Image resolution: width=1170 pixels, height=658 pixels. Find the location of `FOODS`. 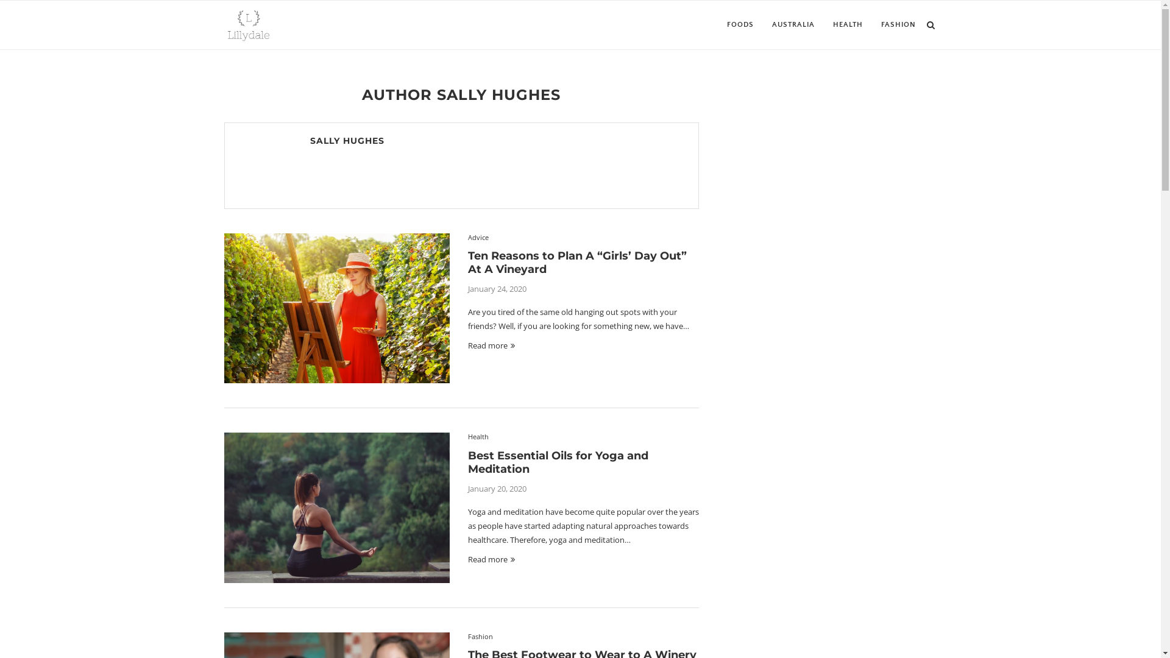

FOODS is located at coordinates (740, 25).